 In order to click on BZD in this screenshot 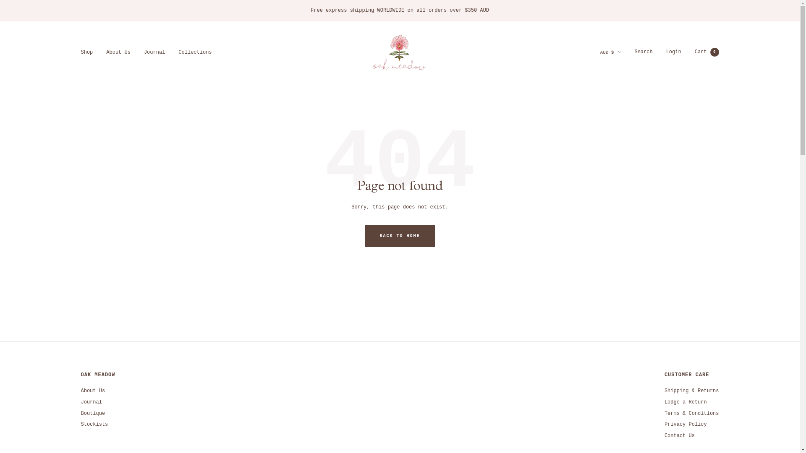, I will do `click(603, 278)`.